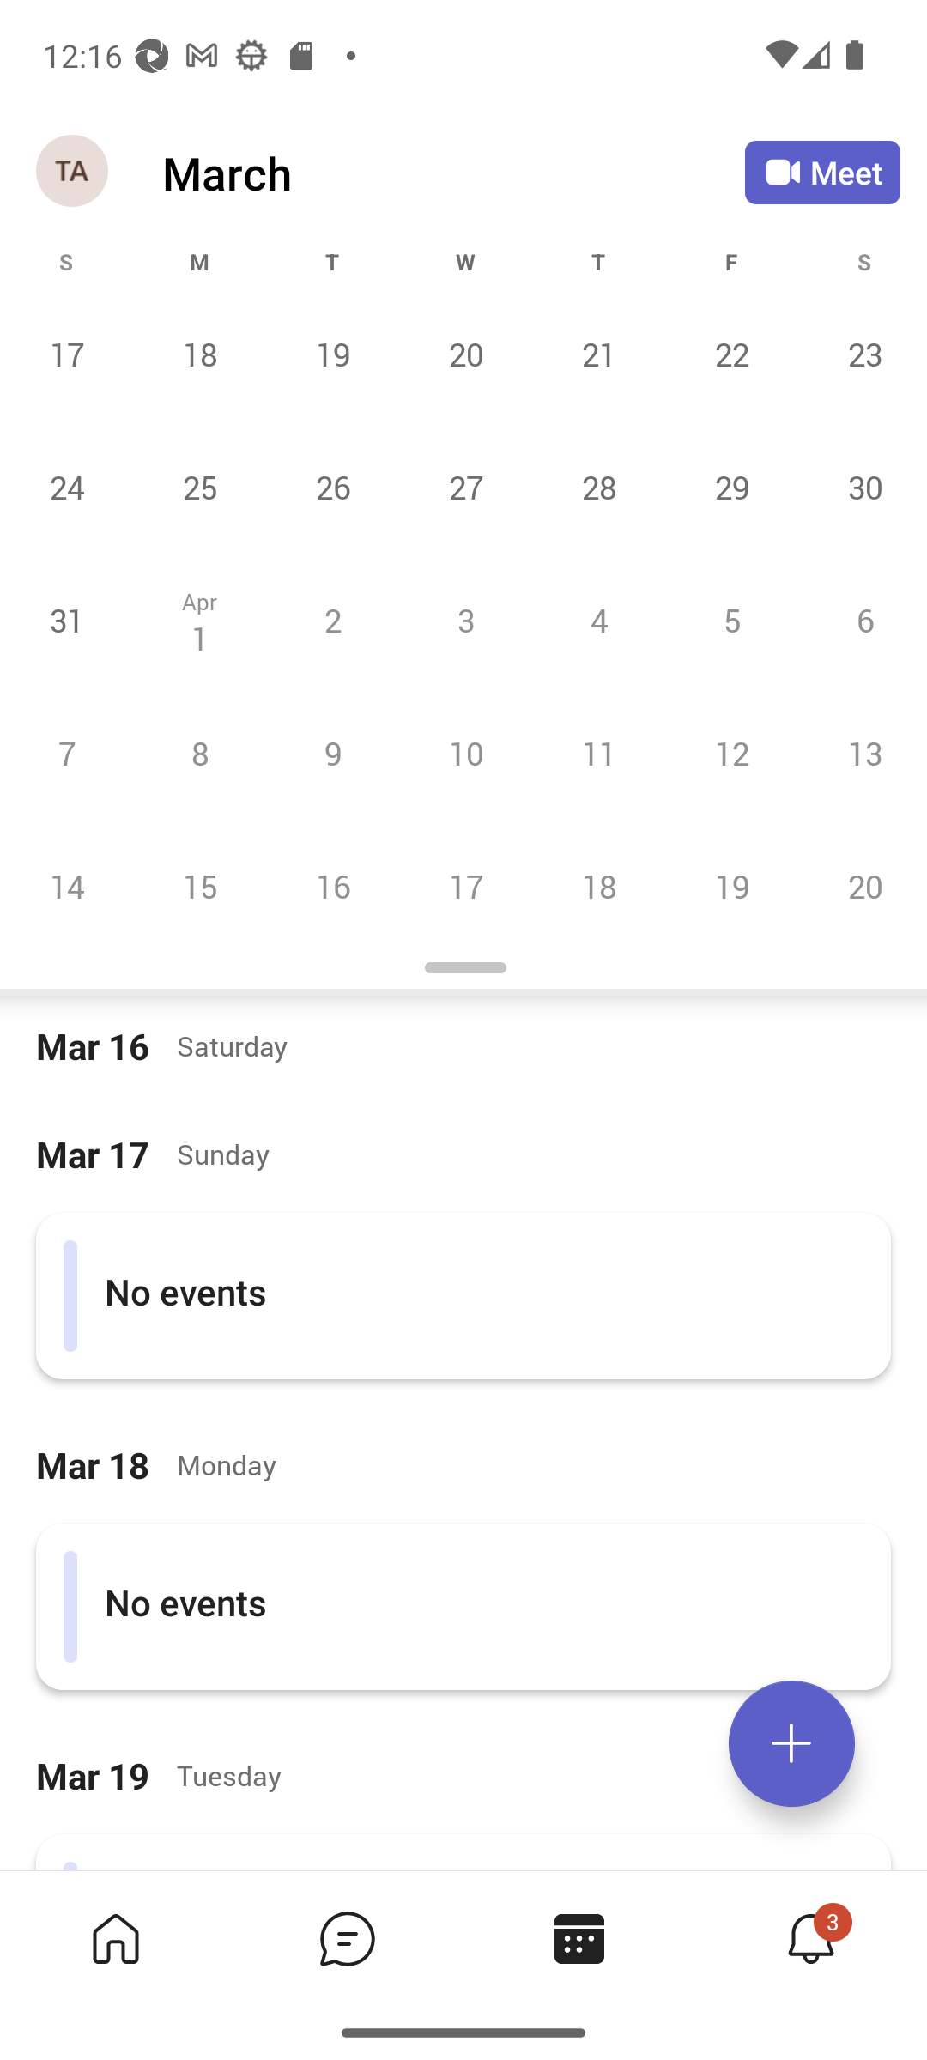  I want to click on Friday, March 29 29, so click(731, 487).